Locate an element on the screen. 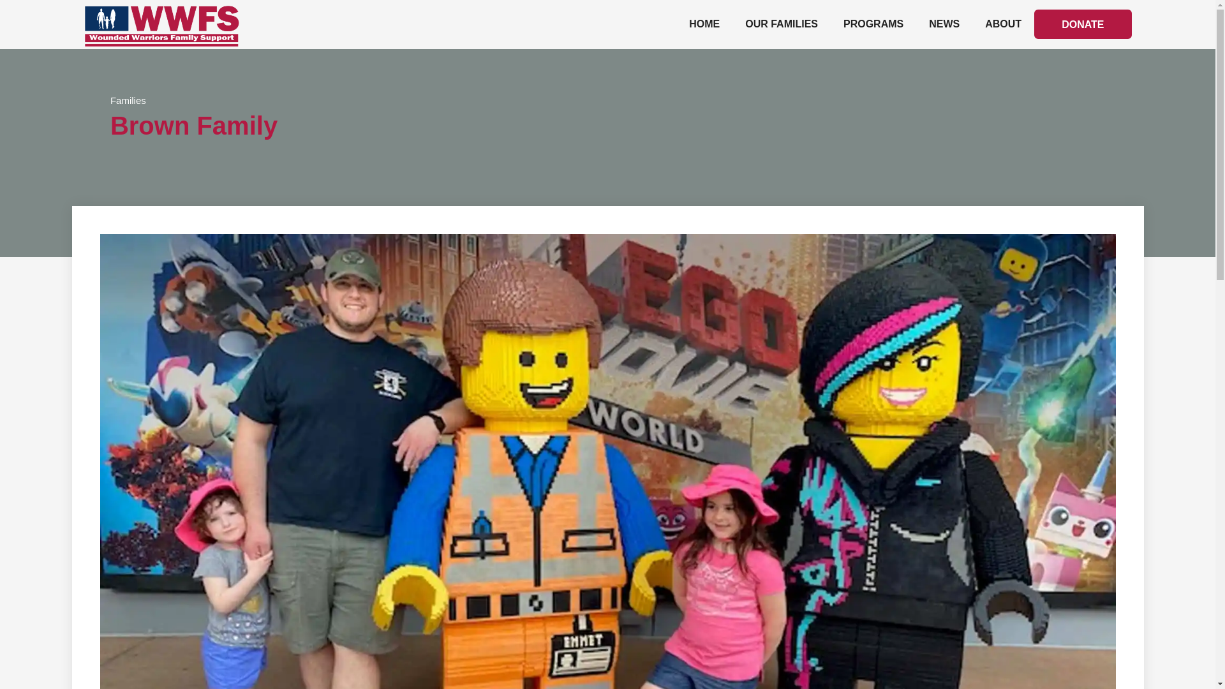 This screenshot has width=1225, height=689. DONATE is located at coordinates (1082, 24).